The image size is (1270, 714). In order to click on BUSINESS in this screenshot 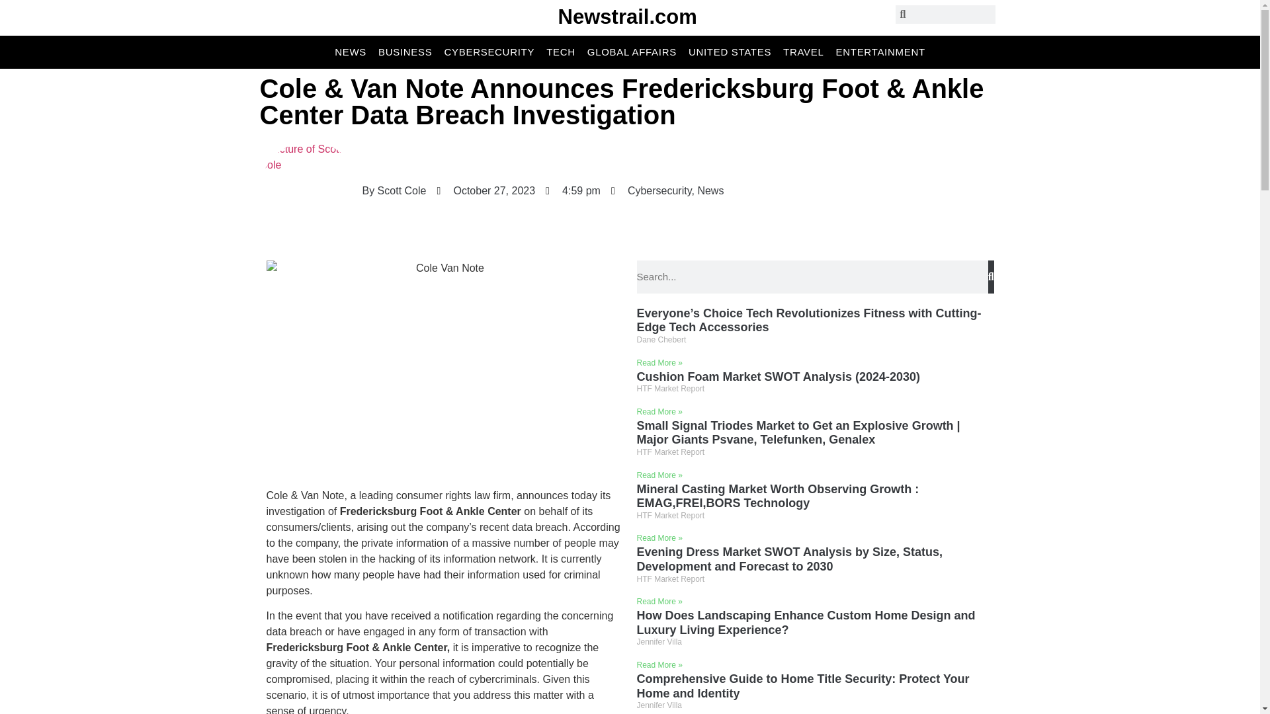, I will do `click(405, 52)`.